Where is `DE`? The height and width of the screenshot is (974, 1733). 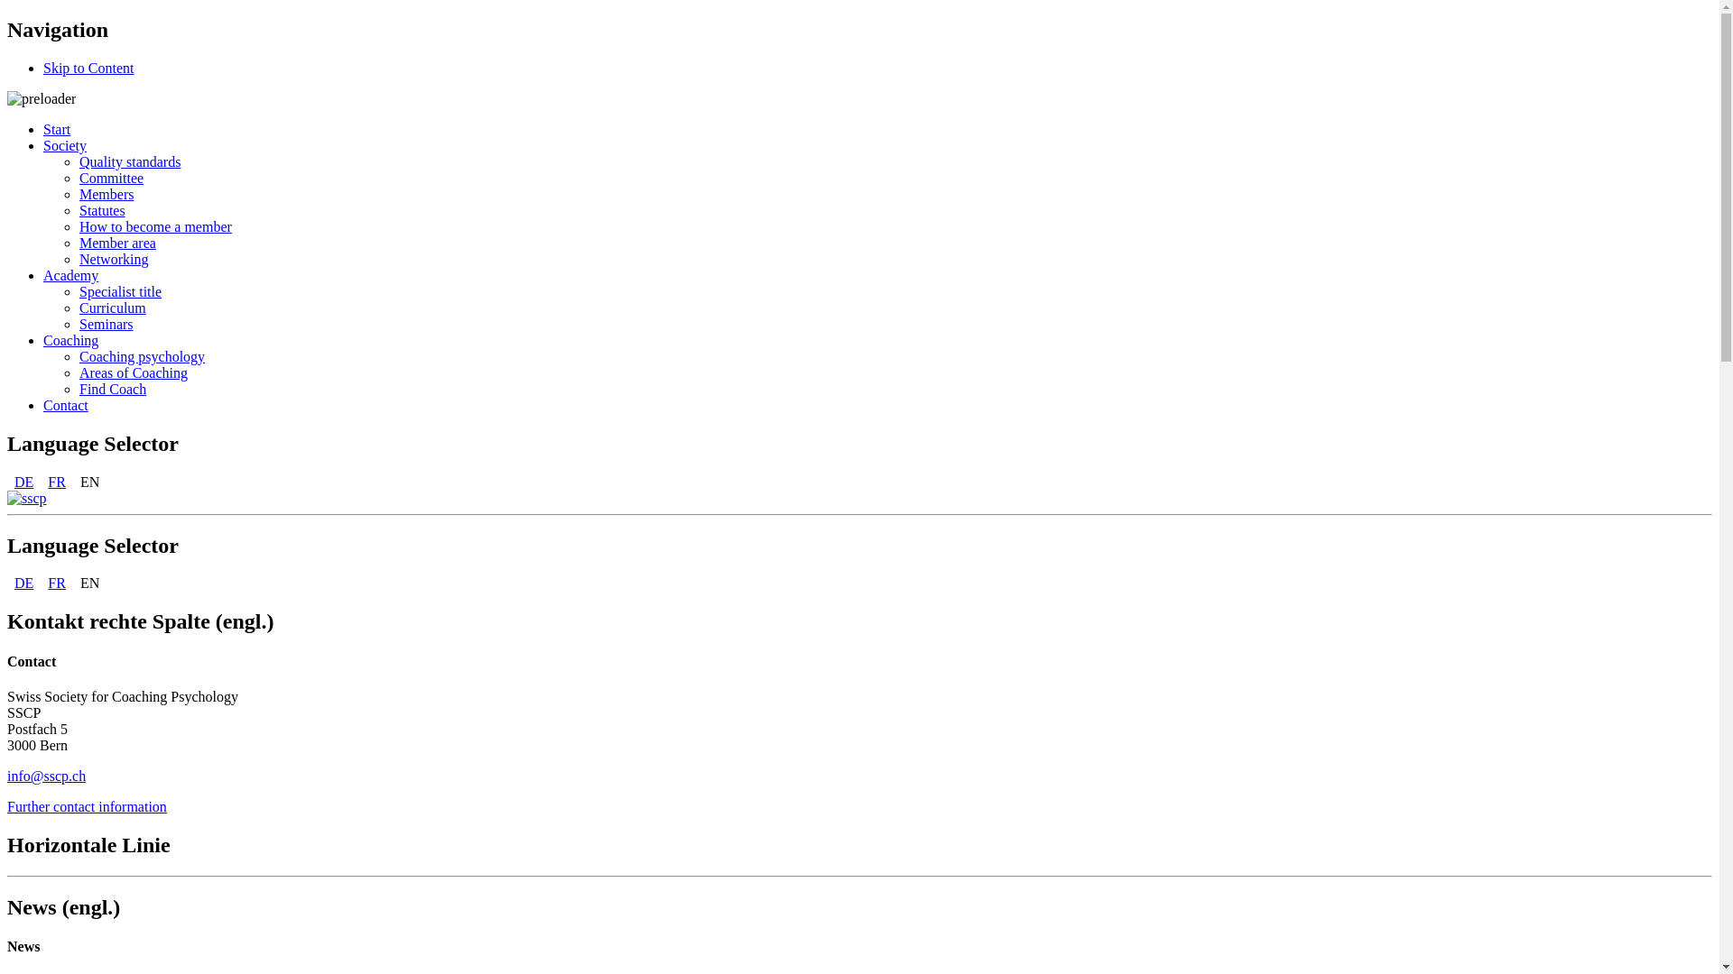 DE is located at coordinates (23, 482).